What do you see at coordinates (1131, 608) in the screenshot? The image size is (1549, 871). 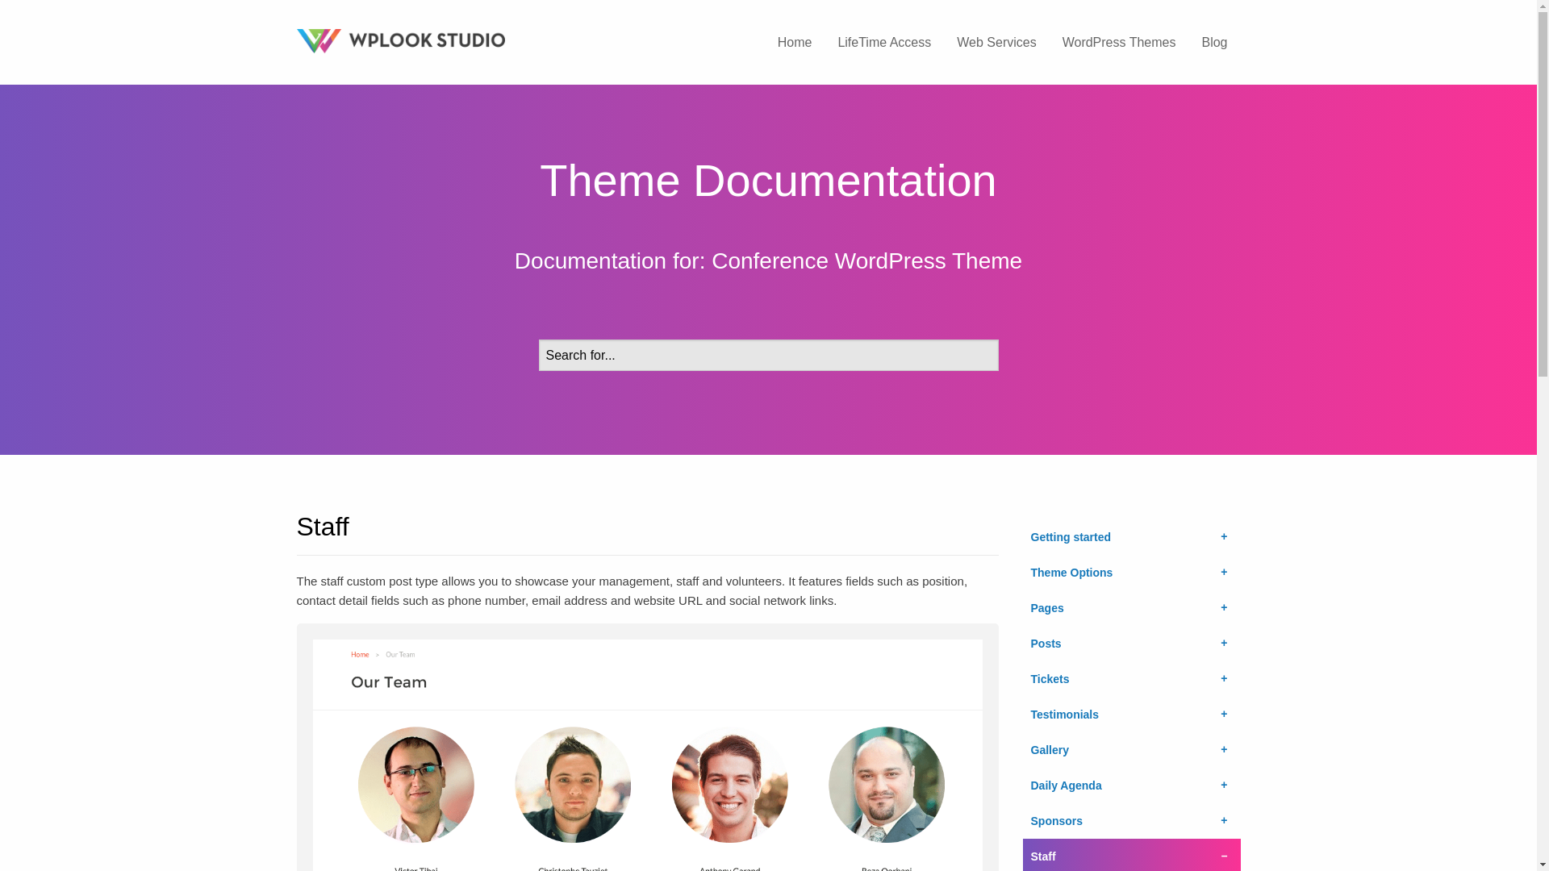 I see `Pages` at bounding box center [1131, 608].